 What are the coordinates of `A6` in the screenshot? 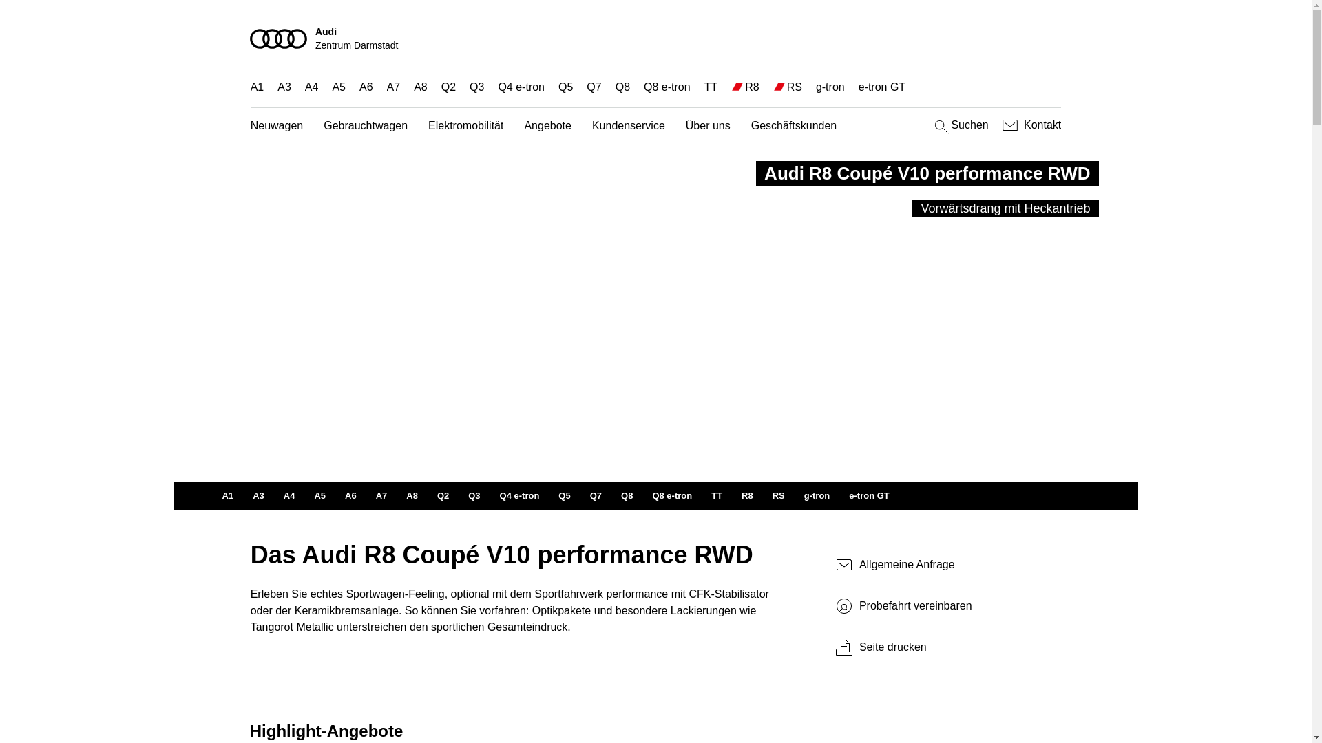 It's located at (351, 496).